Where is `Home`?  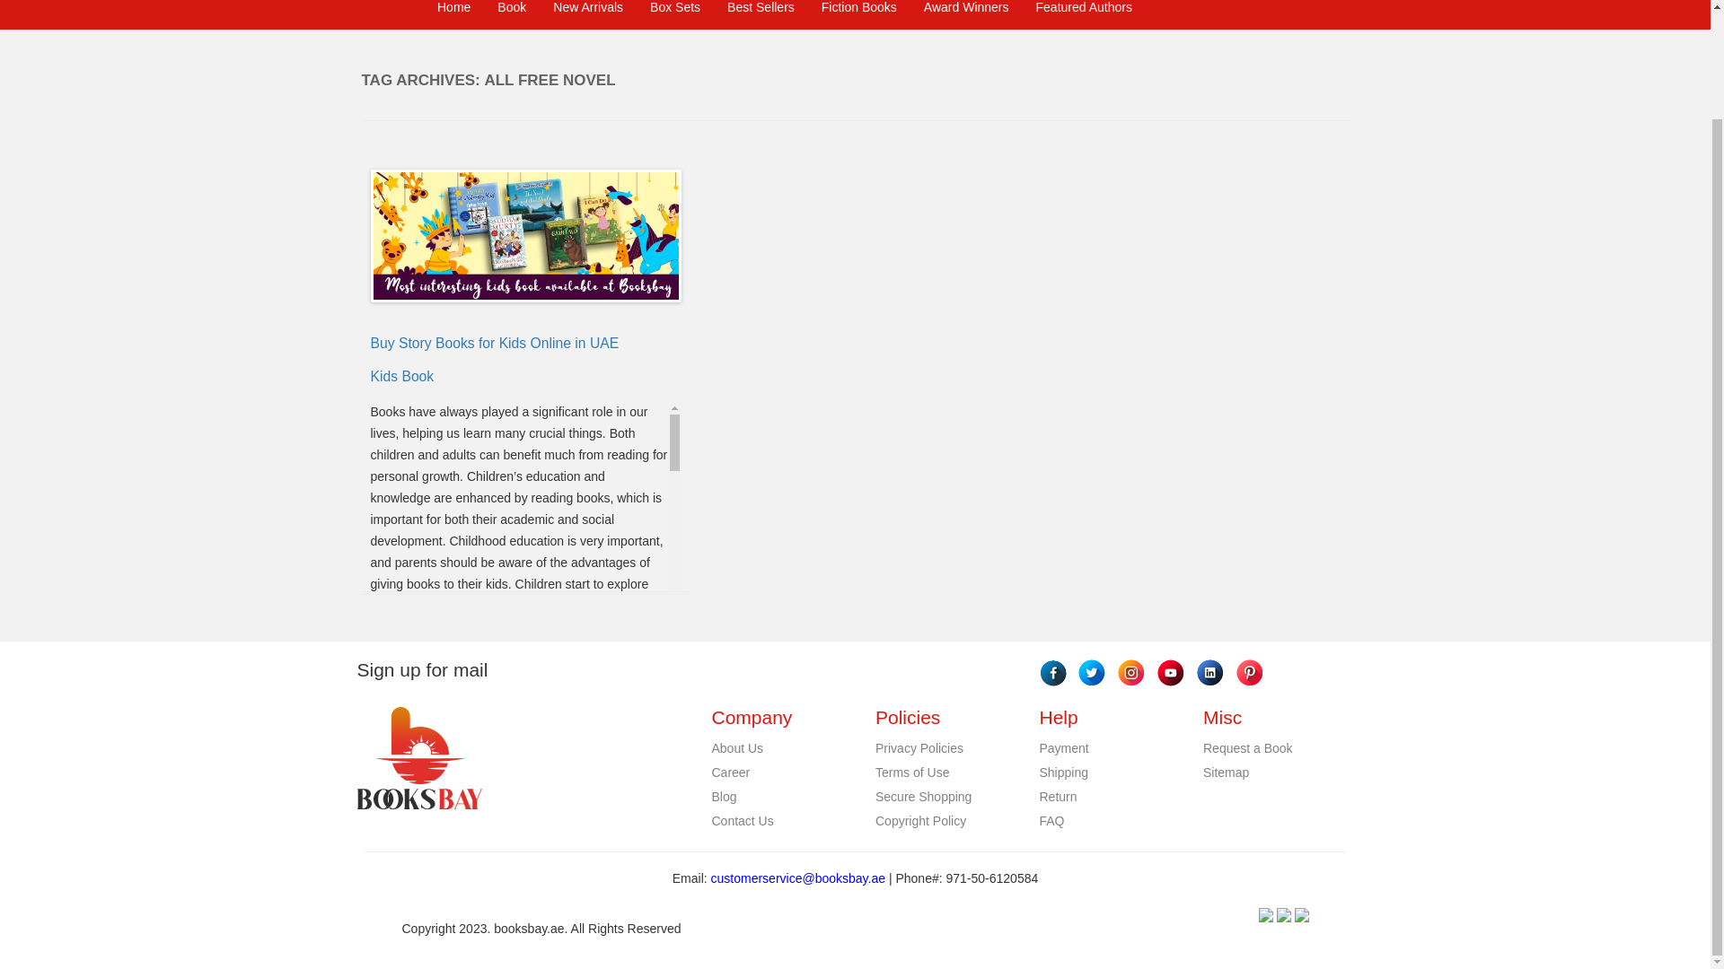 Home is located at coordinates (454, 14).